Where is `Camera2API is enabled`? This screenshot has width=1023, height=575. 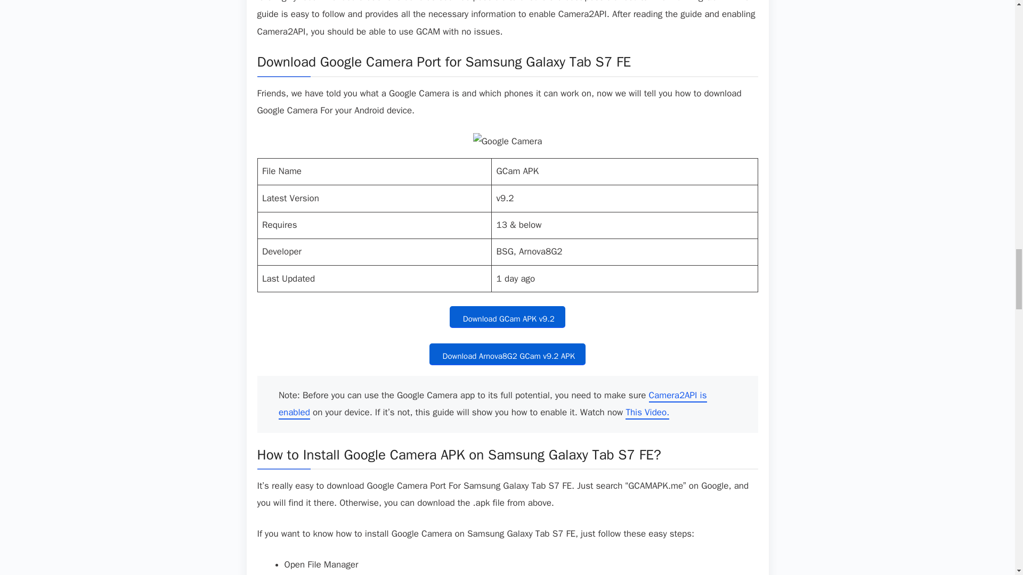
Camera2API is enabled is located at coordinates (492, 405).